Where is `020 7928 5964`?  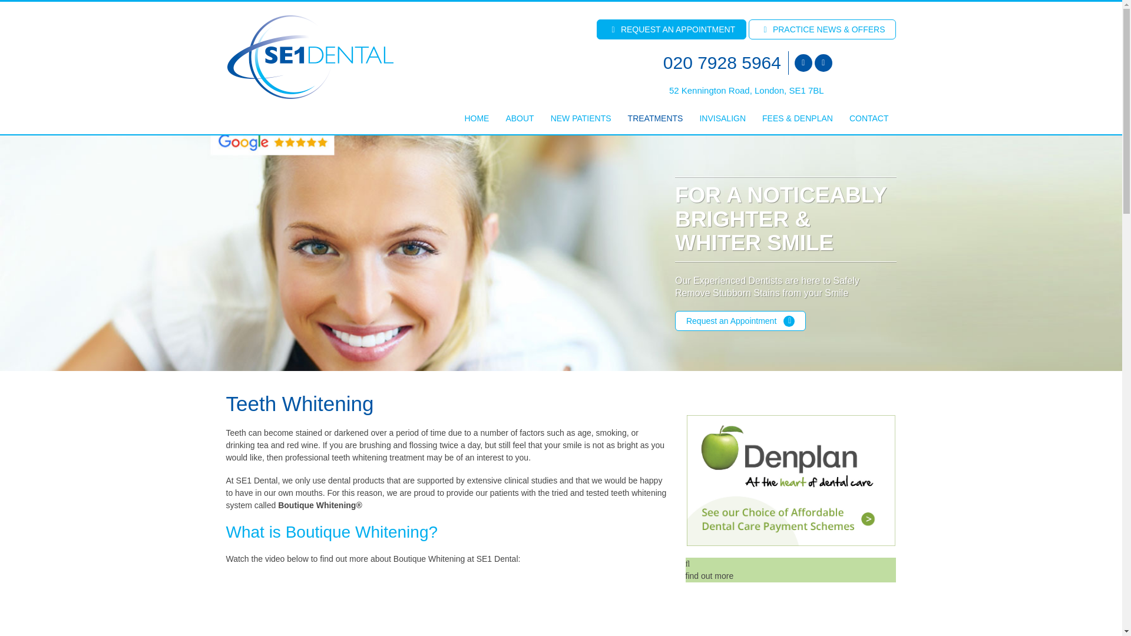
020 7928 5964 is located at coordinates (723, 63).